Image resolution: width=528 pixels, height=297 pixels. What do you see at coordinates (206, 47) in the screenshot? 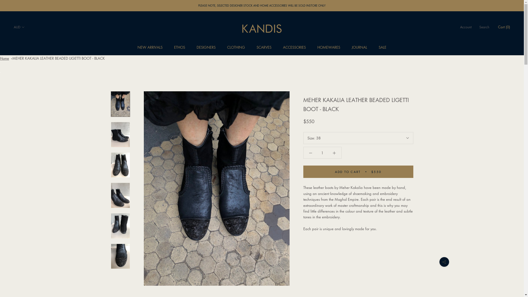
I see `DESIGNERS` at bounding box center [206, 47].